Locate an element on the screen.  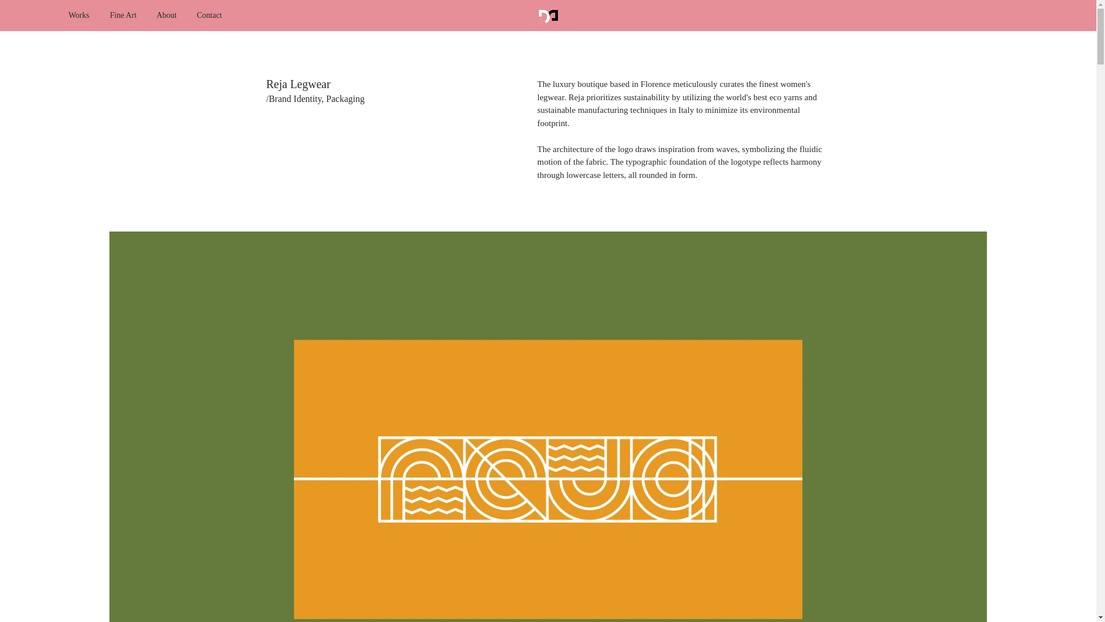
Works is located at coordinates (81, 15).